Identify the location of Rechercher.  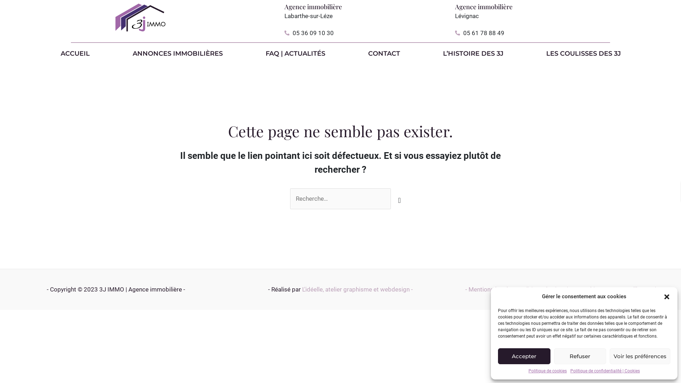
(398, 196).